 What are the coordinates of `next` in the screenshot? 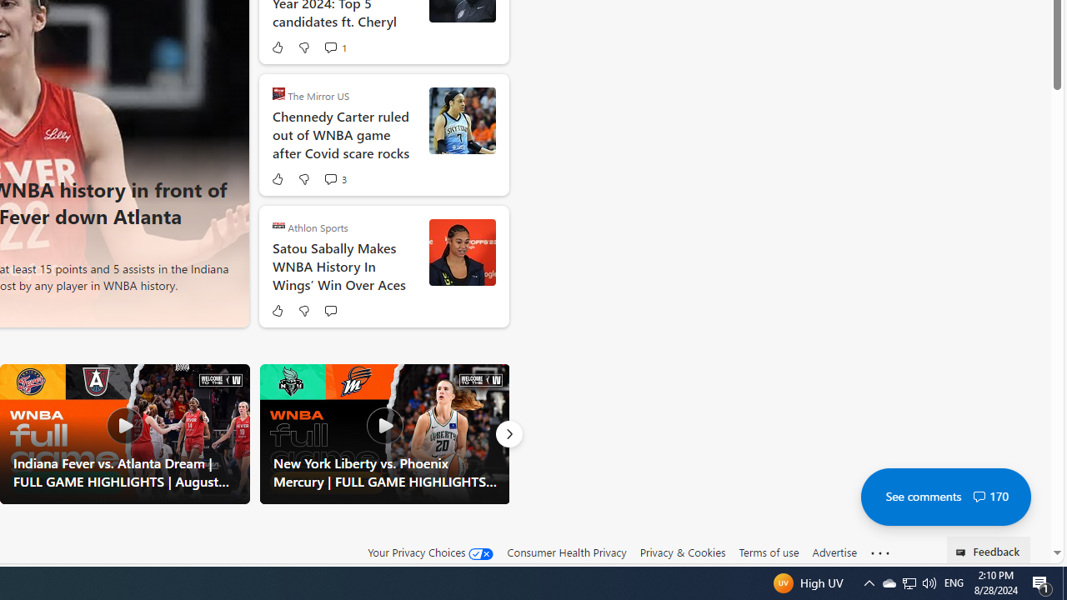 It's located at (226, 135).